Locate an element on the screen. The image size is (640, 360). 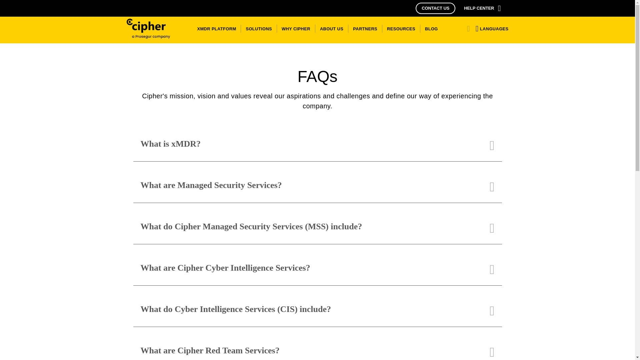
RESOURCES is located at coordinates (401, 28).